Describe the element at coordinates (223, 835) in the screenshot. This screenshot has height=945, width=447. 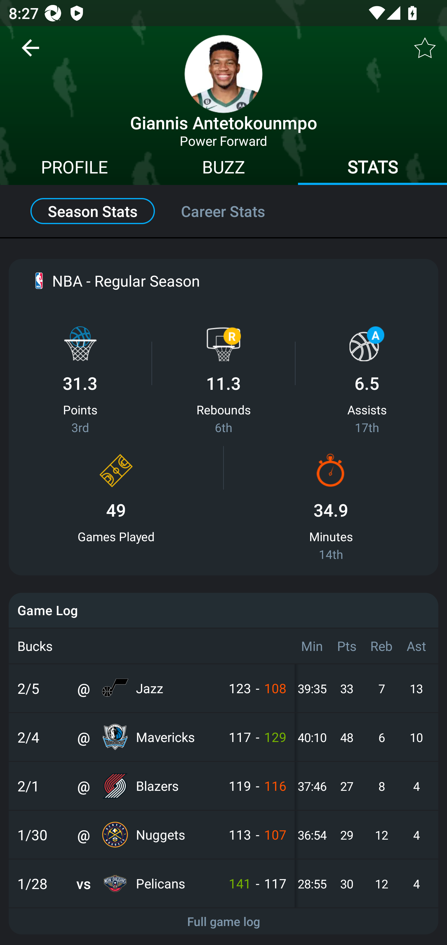
I see `1/30 @ Nuggets 113 - 107 36:54 29 12 4 1` at that location.